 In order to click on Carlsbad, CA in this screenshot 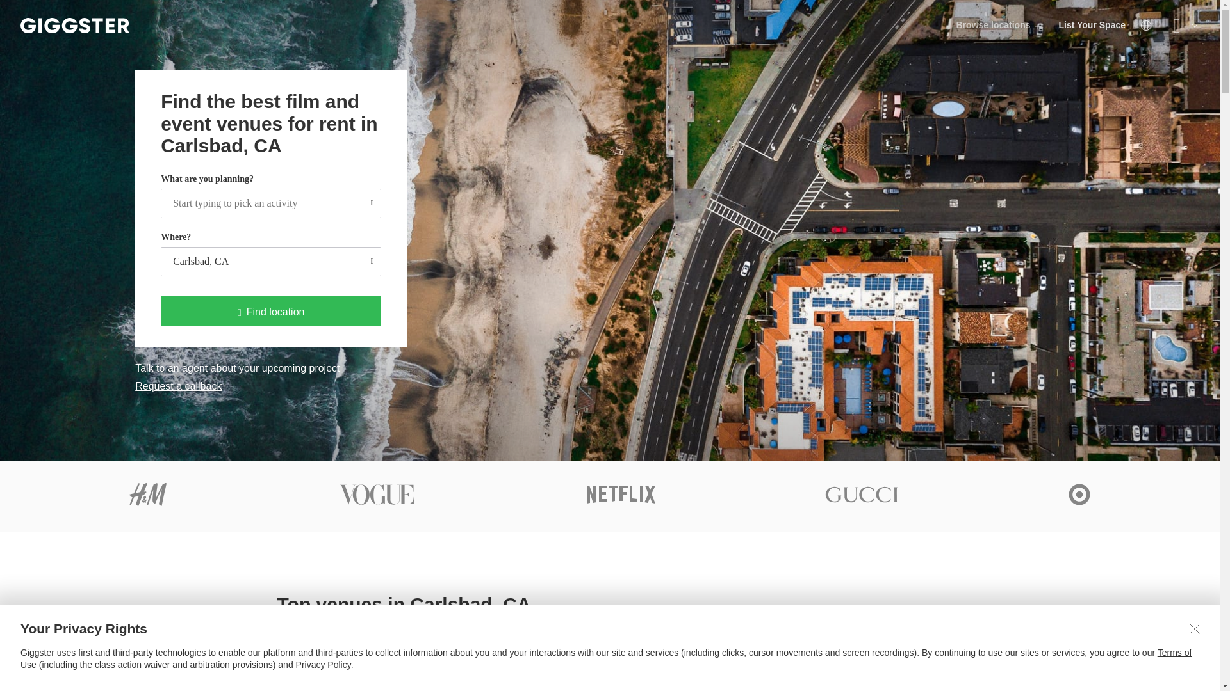, I will do `click(610, 647)`.